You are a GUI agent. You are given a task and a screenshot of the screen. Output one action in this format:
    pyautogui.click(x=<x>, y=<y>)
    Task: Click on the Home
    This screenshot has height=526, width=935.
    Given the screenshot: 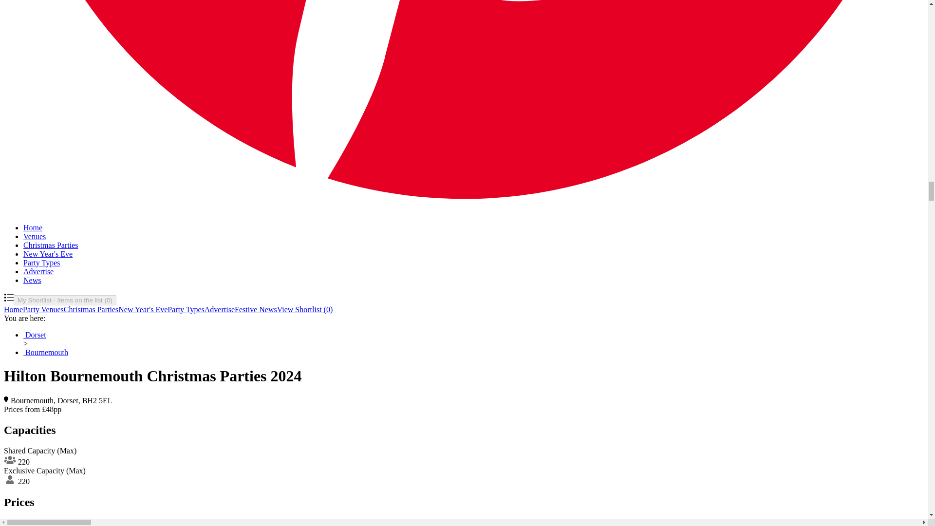 What is the action you would take?
    pyautogui.click(x=33, y=228)
    